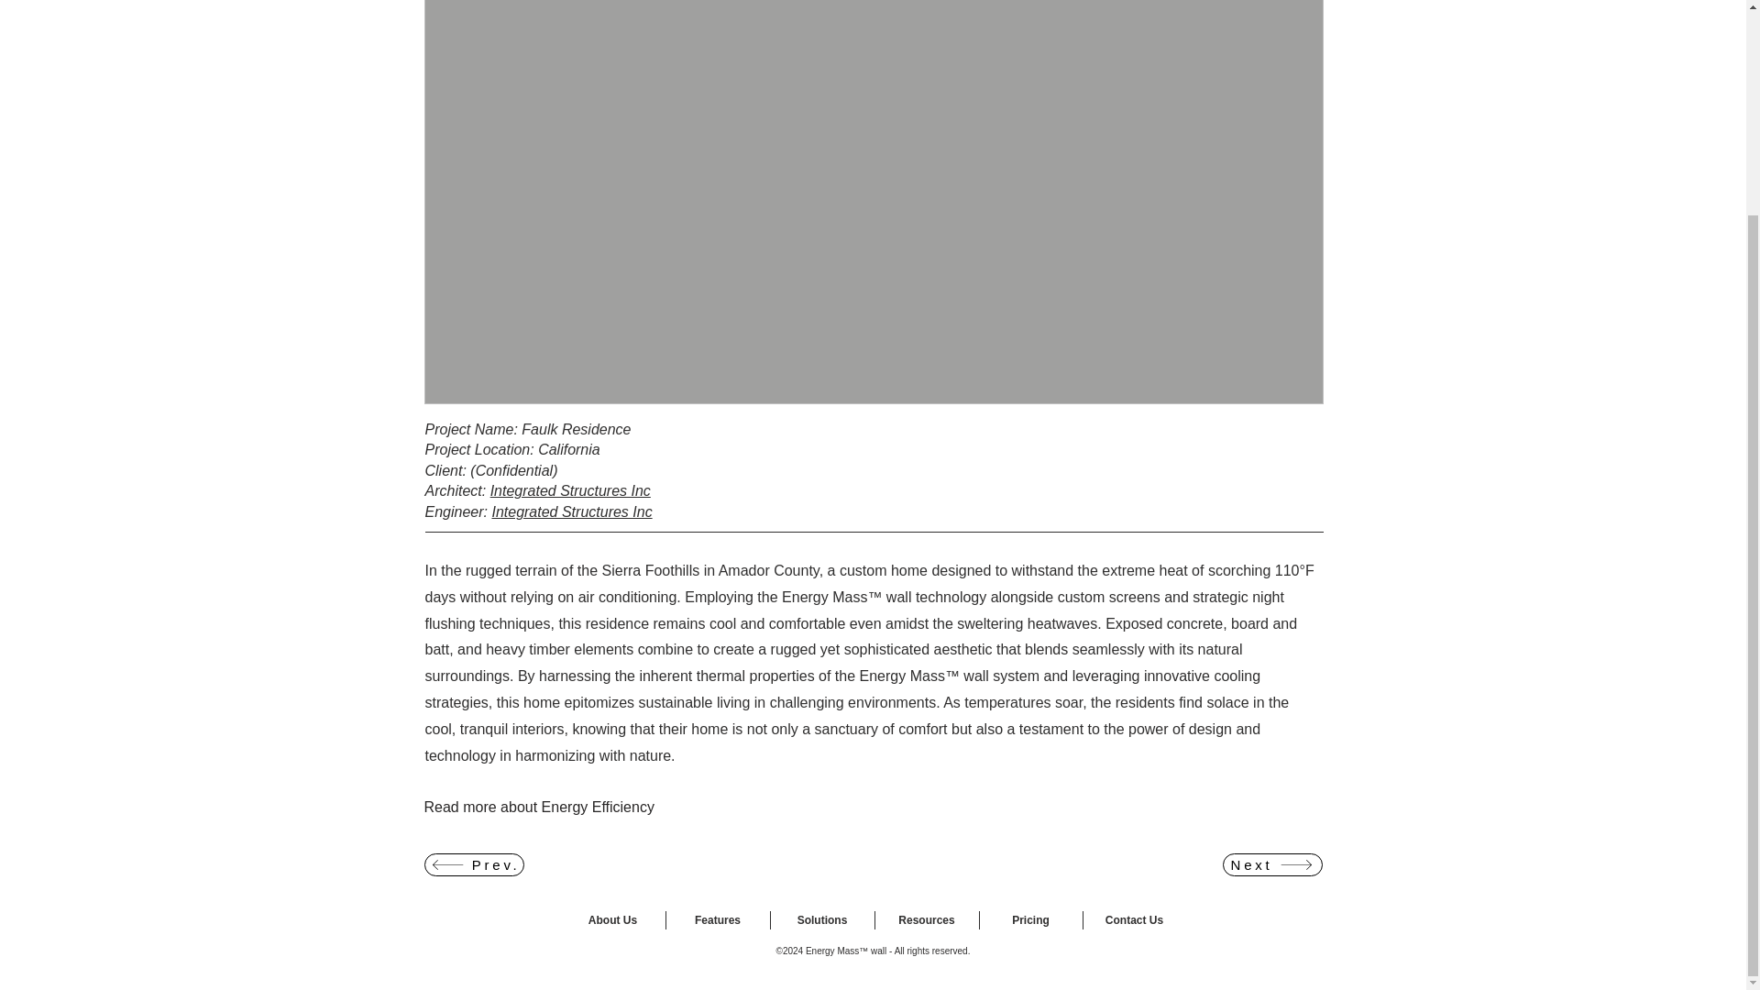 The width and height of the screenshot is (1760, 990). What do you see at coordinates (1133, 920) in the screenshot?
I see `Contact Us` at bounding box center [1133, 920].